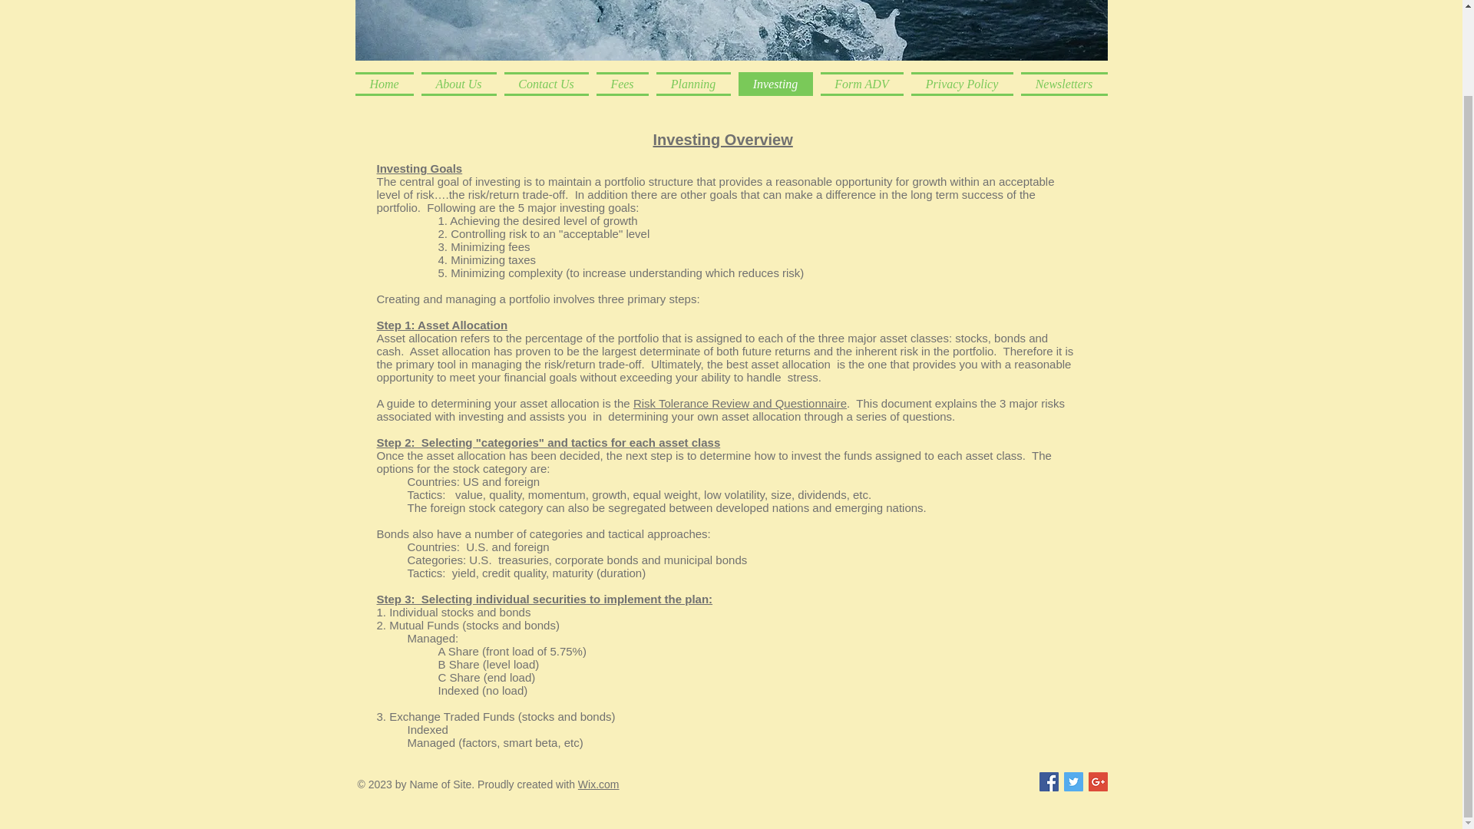 This screenshot has height=829, width=1474. I want to click on Home, so click(385, 84).